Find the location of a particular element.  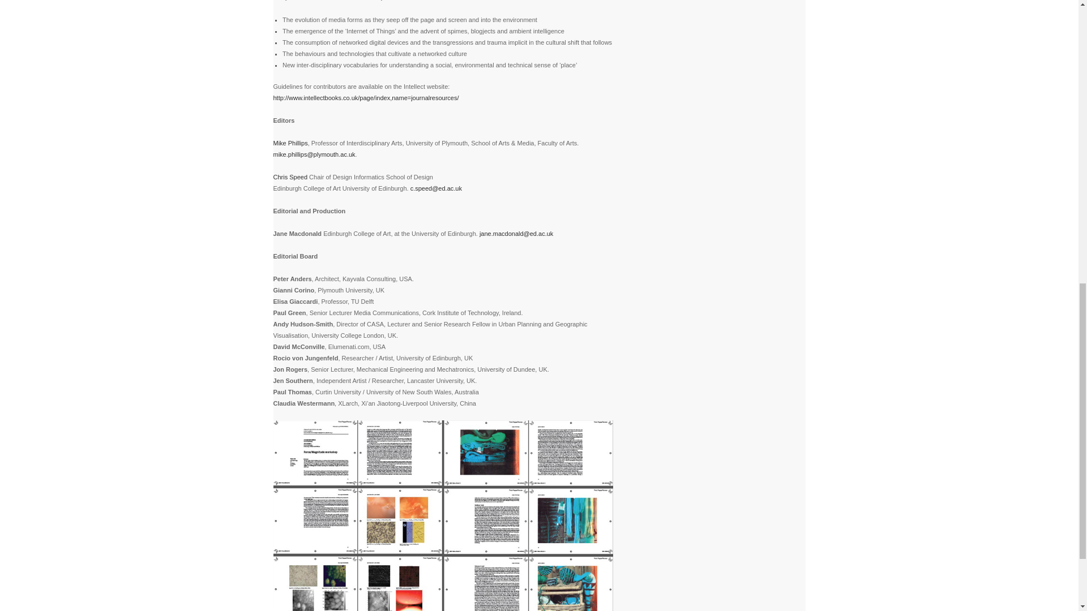

Mike Phillips is located at coordinates (290, 143).